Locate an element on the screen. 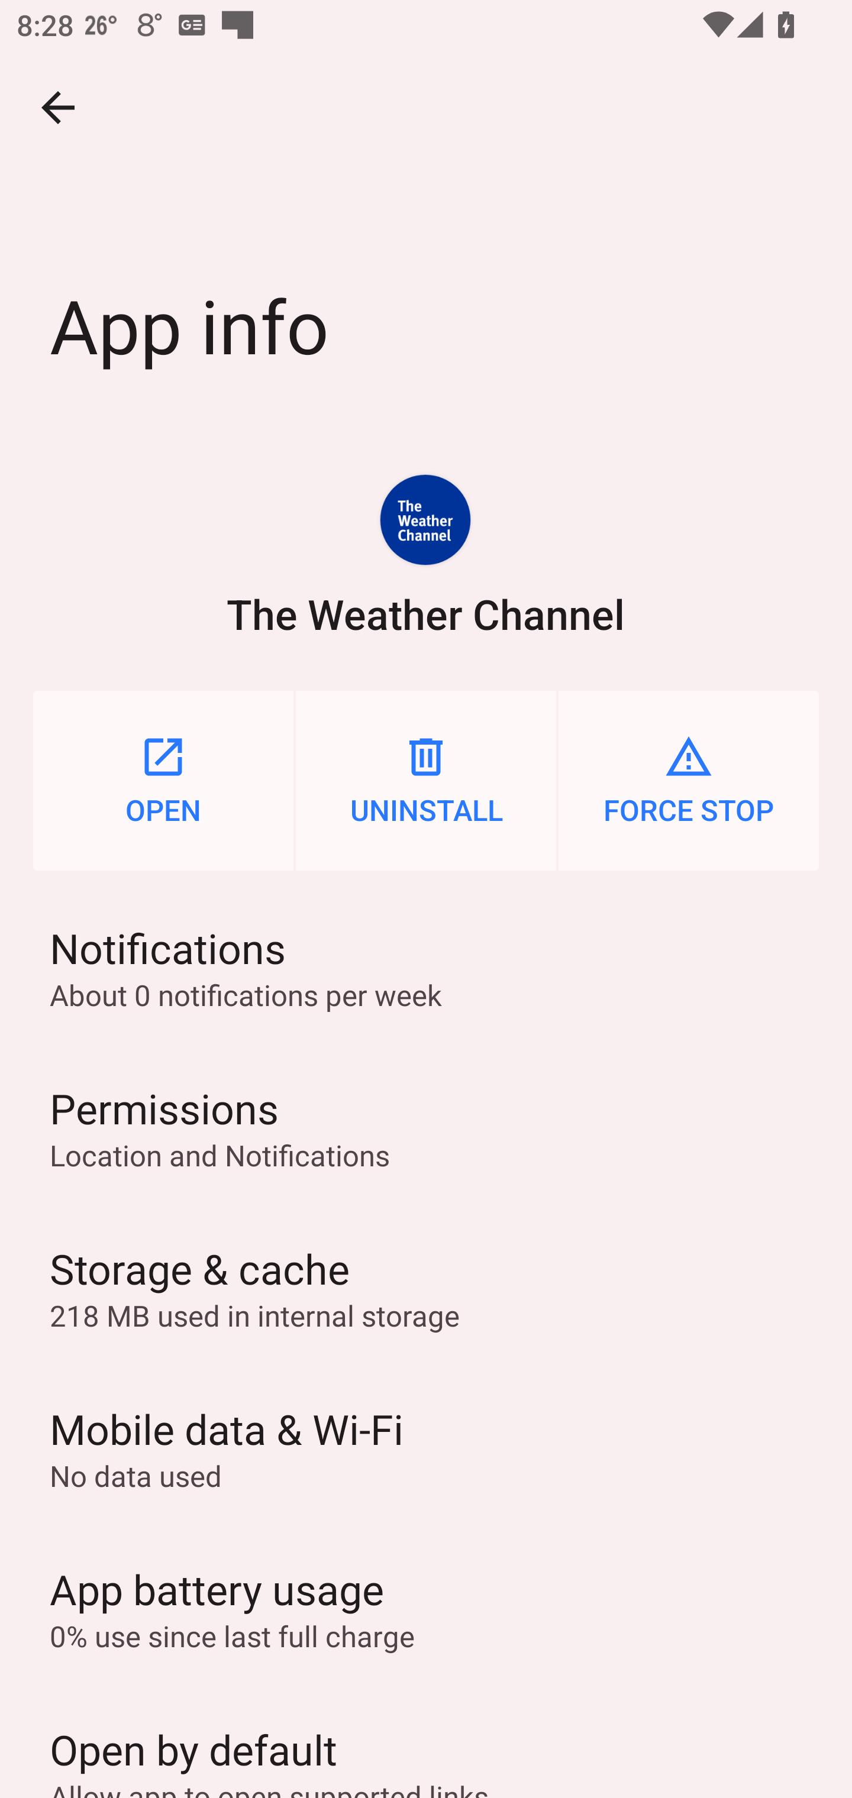 The height and width of the screenshot is (1798, 852). Open by default Allow app to open supported links is located at coordinates (426, 1743).